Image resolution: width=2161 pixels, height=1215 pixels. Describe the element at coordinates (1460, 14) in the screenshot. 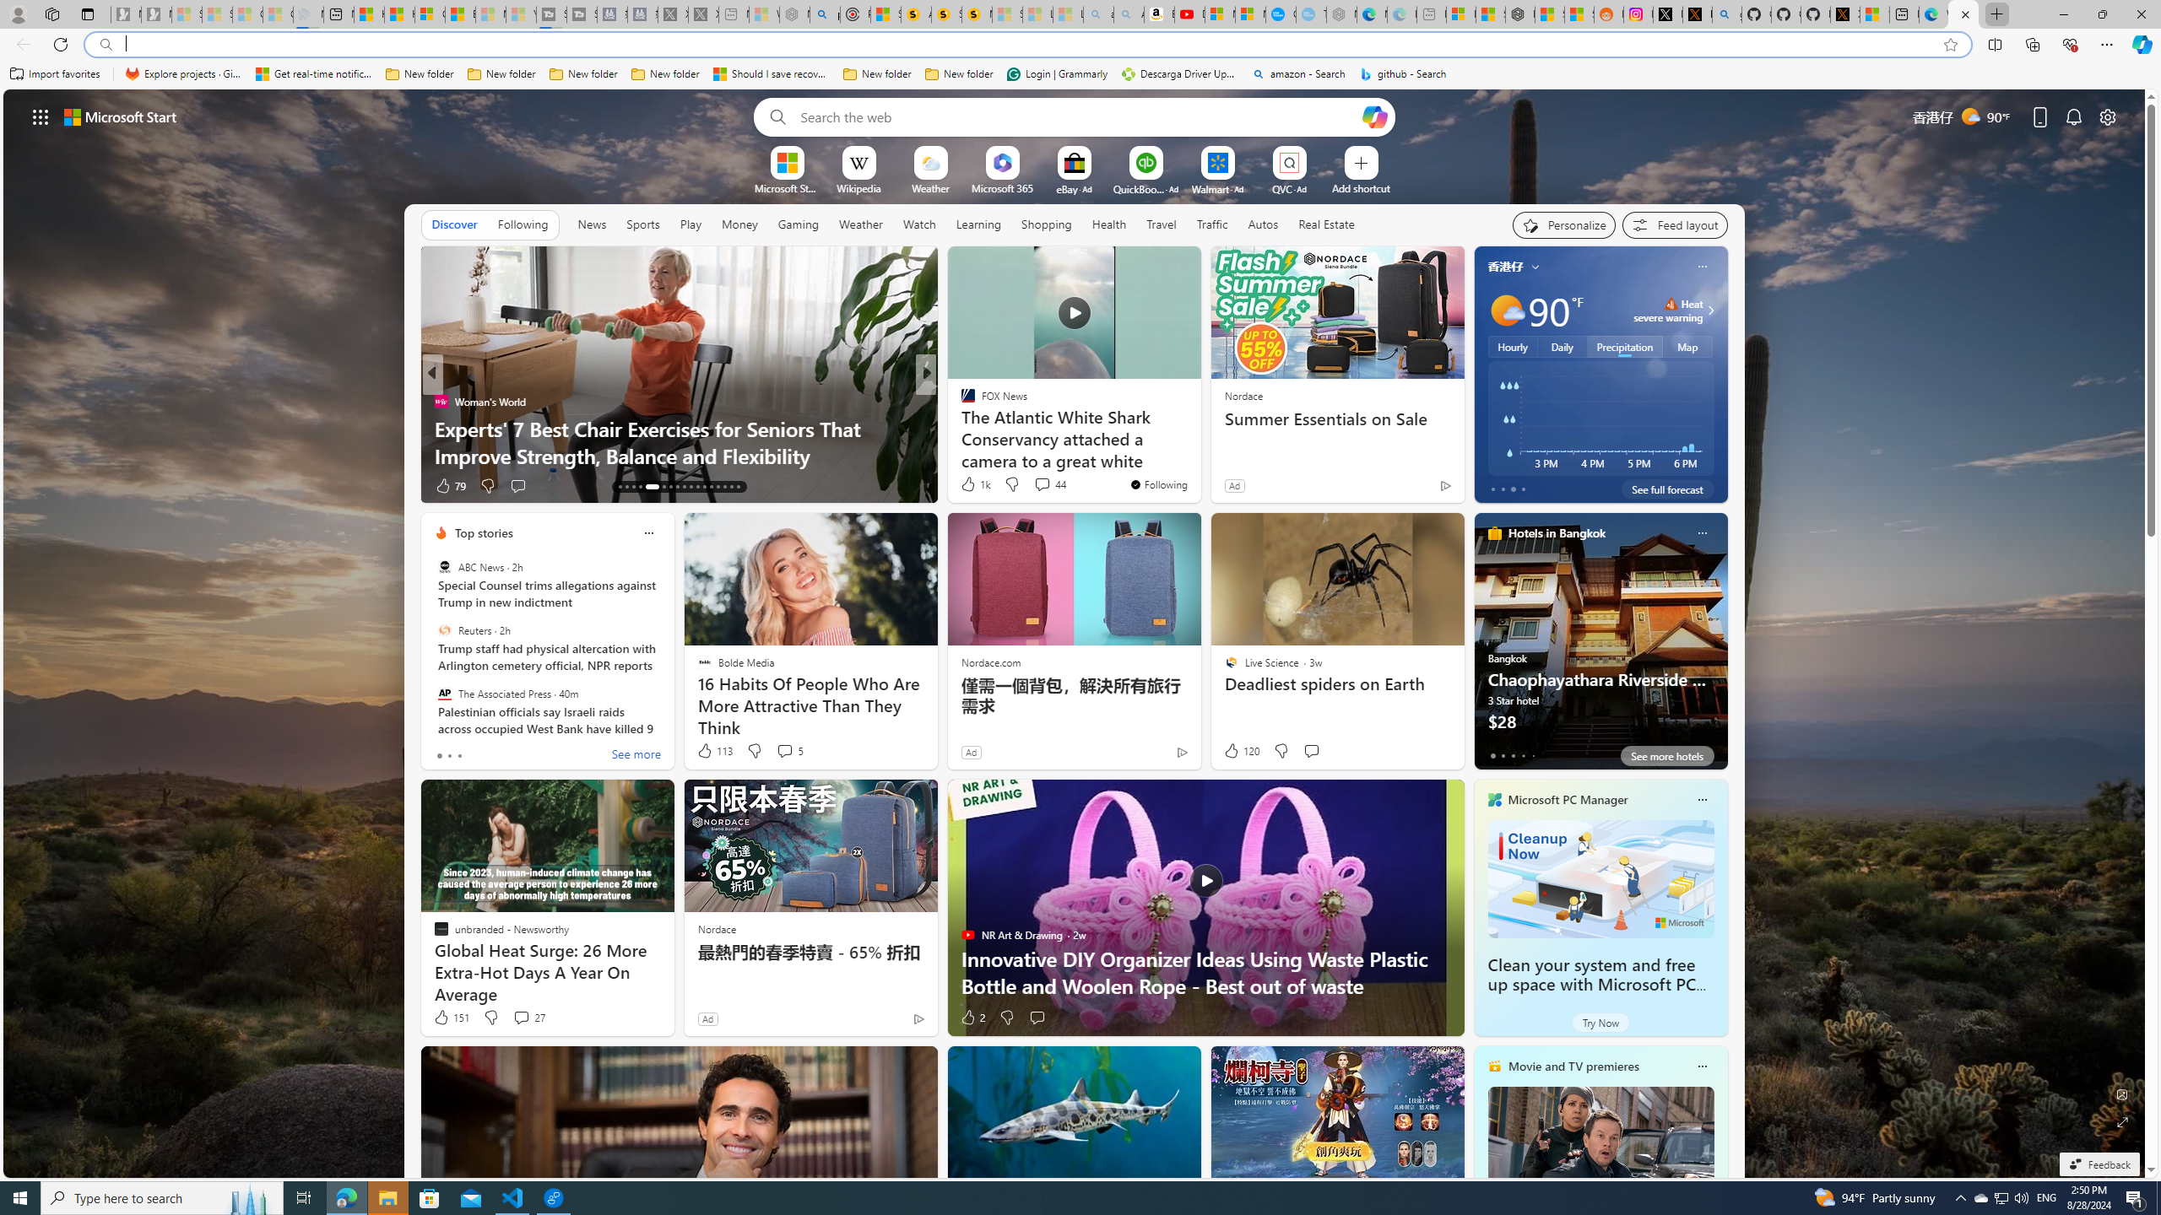

I see `Microsoft account | Microsoft Account Privacy Settings` at that location.